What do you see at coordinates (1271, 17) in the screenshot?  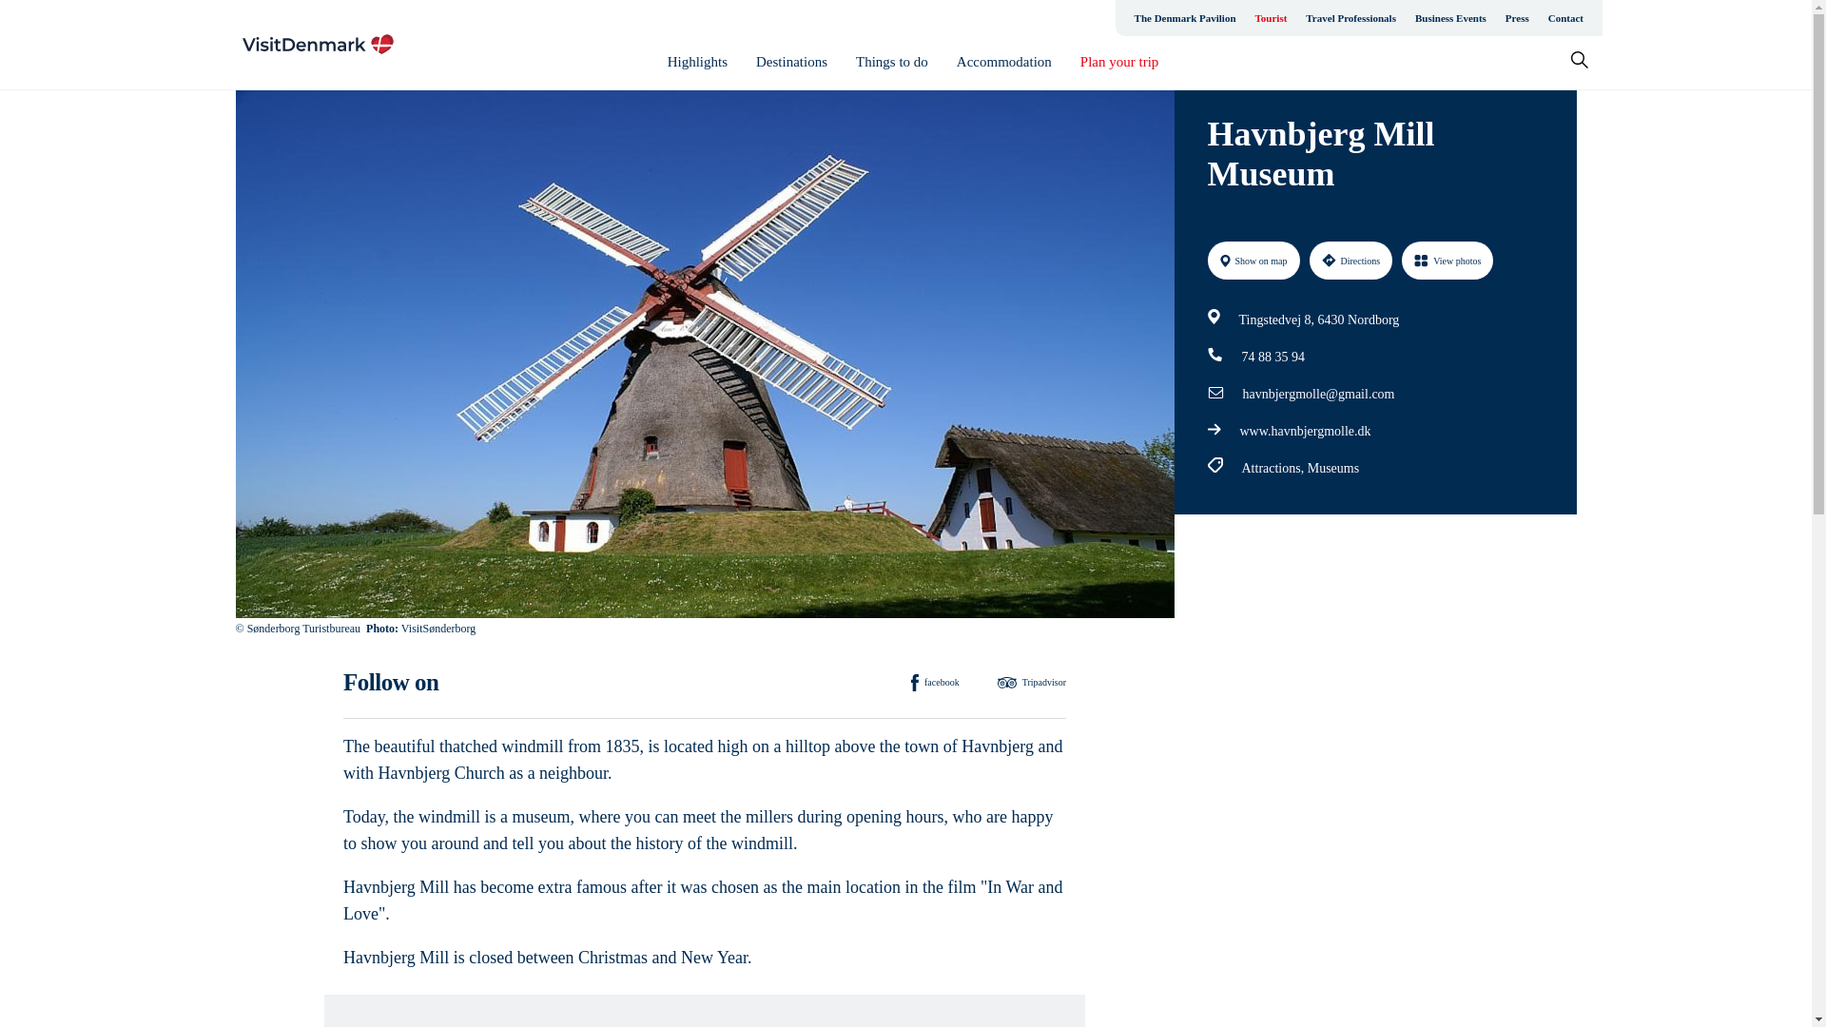 I see `Tourist` at bounding box center [1271, 17].